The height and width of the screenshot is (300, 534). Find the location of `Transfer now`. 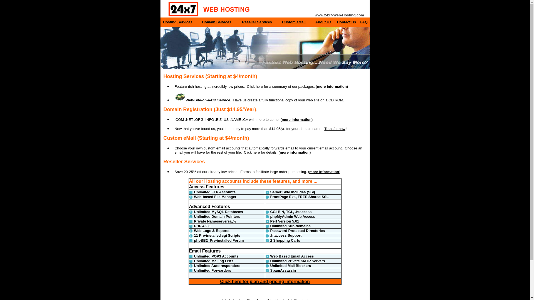

Transfer now is located at coordinates (335, 129).